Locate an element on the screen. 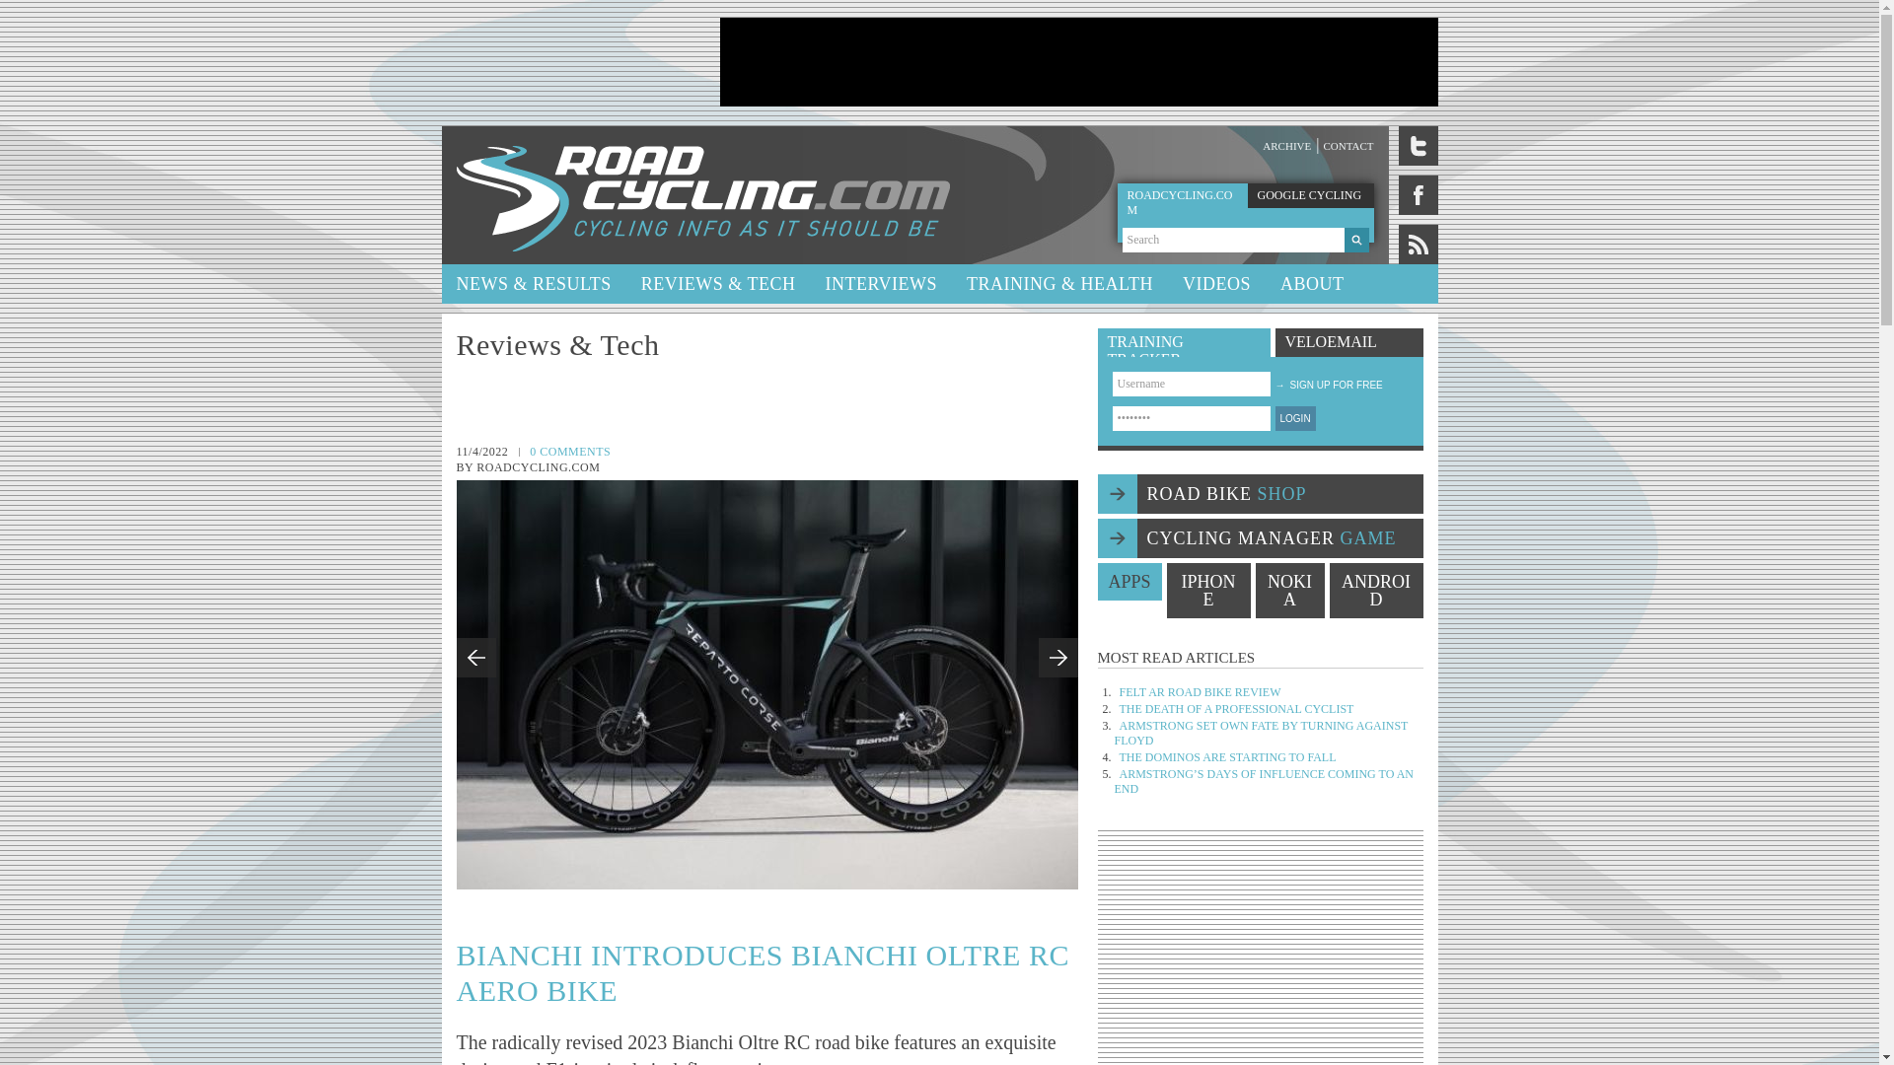 Image resolution: width=1894 pixels, height=1065 pixels. Password is located at coordinates (1192, 418).